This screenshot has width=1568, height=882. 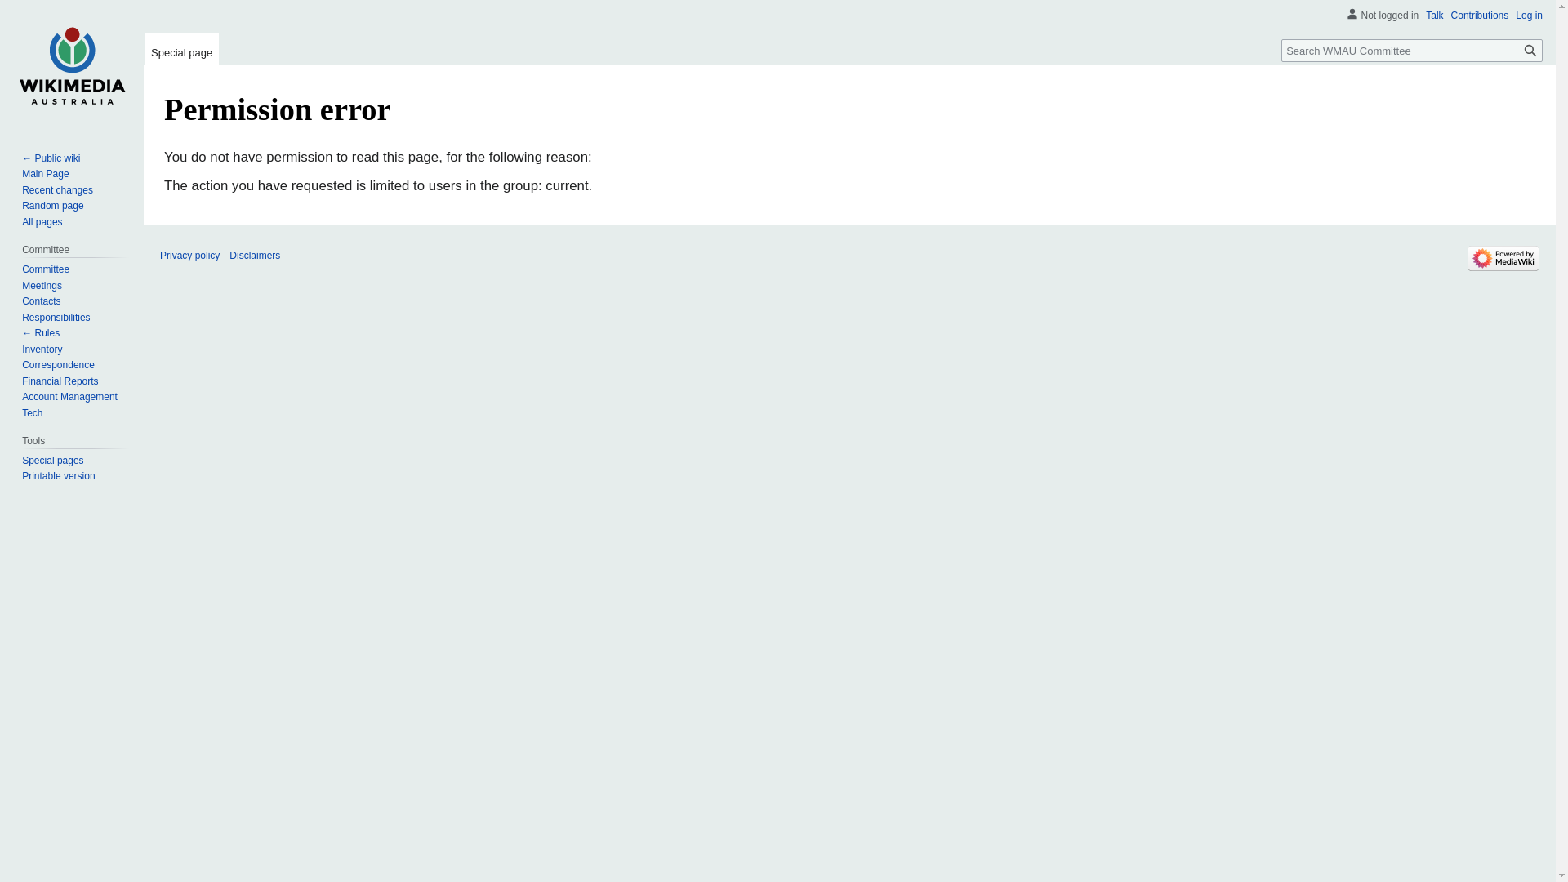 What do you see at coordinates (42, 222) in the screenshot?
I see `All pages` at bounding box center [42, 222].